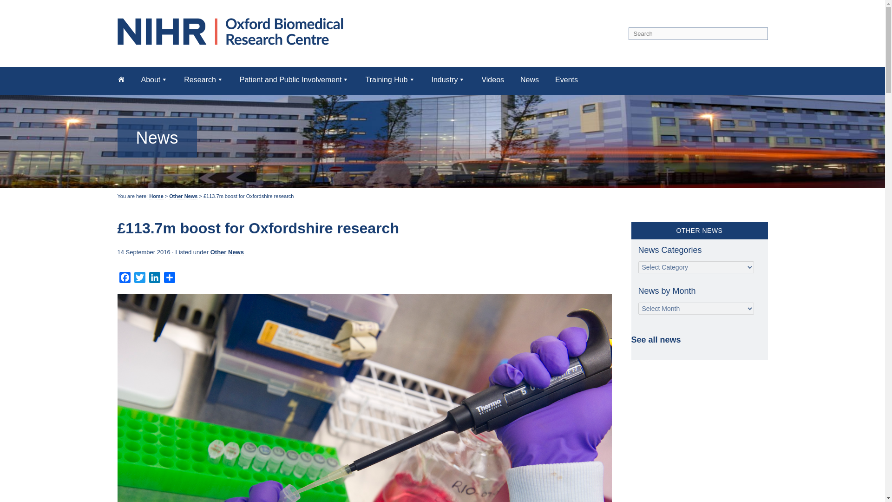  Describe the element at coordinates (389, 79) in the screenshot. I see `Training Hub` at that location.